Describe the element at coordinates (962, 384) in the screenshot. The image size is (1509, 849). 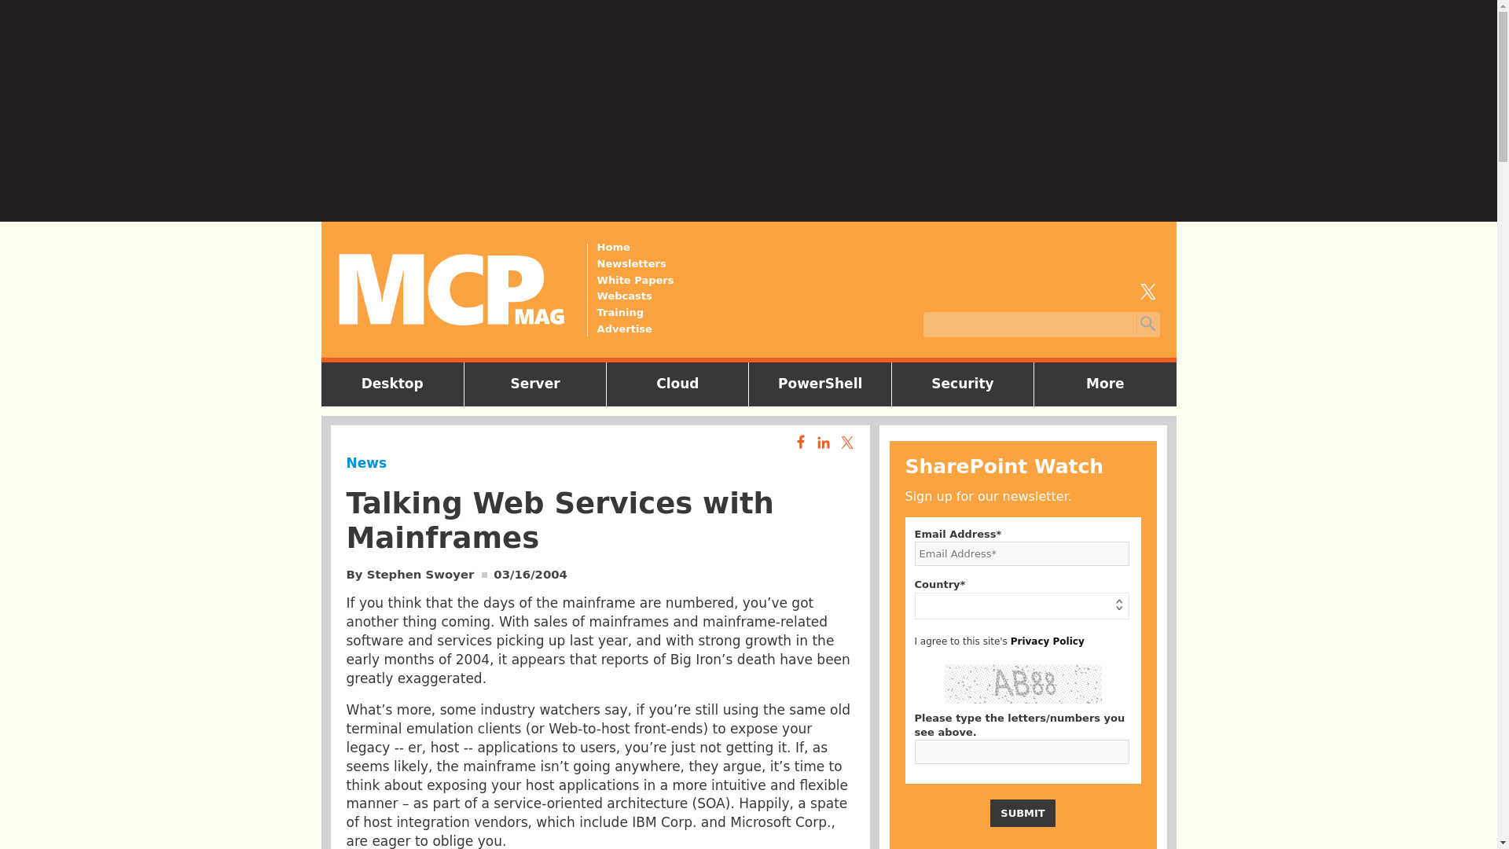
I see `Security` at that location.